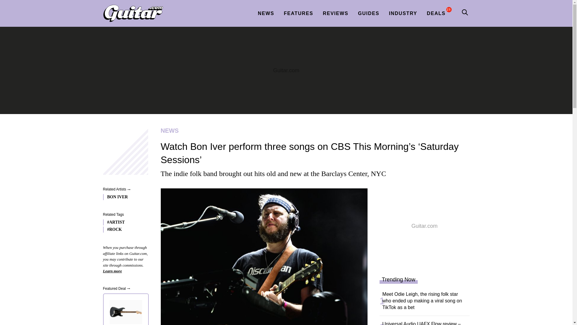  Describe the element at coordinates (335, 13) in the screenshot. I see `REVIEWS` at that location.